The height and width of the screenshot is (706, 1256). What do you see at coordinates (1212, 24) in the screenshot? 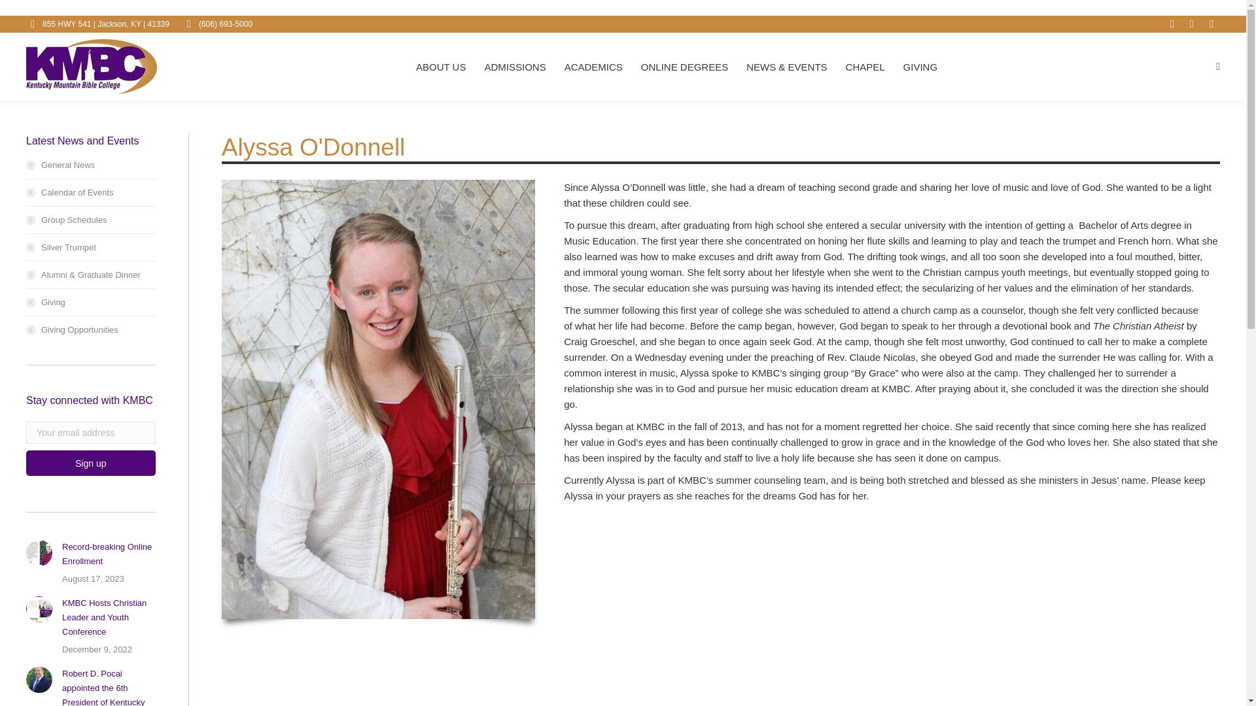
I see `Facebook page opens in new window` at bounding box center [1212, 24].